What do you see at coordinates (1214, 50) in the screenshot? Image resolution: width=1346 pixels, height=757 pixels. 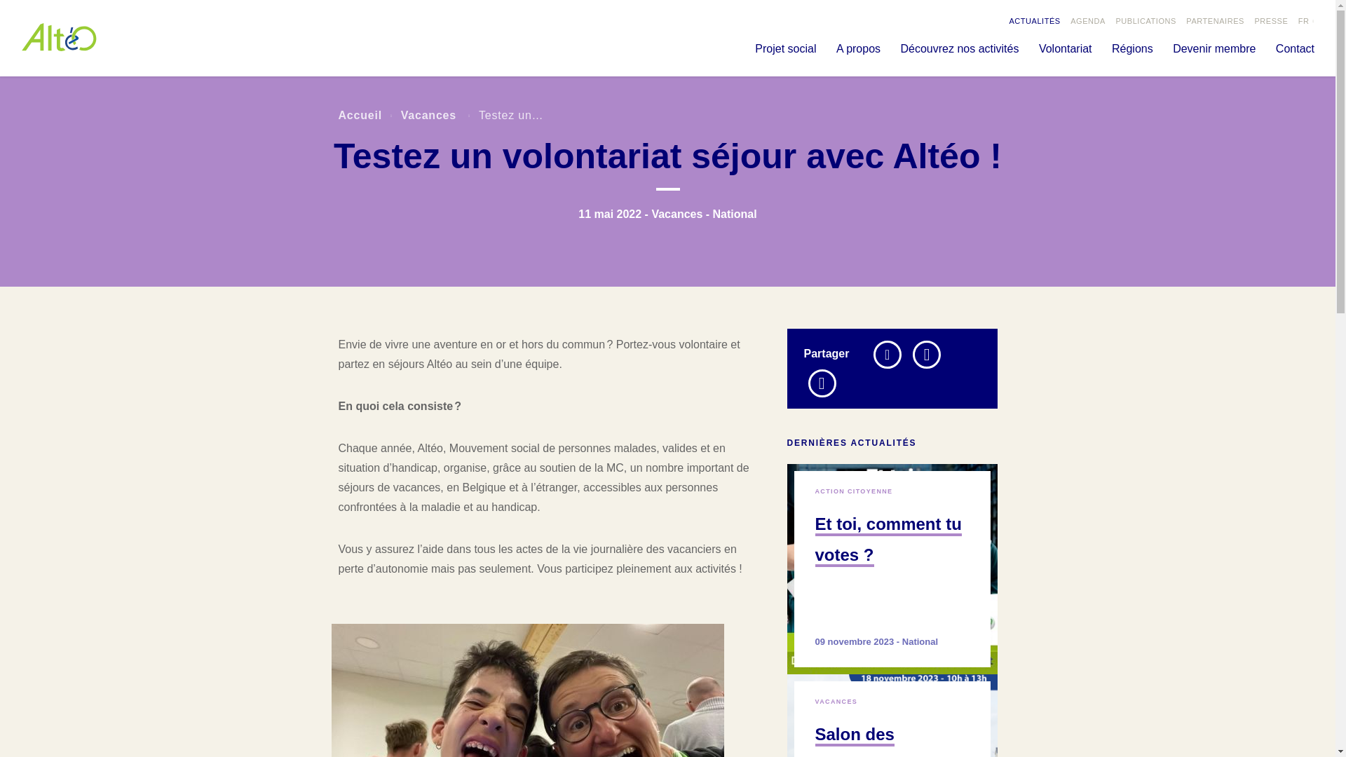 I see `Devenir membre` at bounding box center [1214, 50].